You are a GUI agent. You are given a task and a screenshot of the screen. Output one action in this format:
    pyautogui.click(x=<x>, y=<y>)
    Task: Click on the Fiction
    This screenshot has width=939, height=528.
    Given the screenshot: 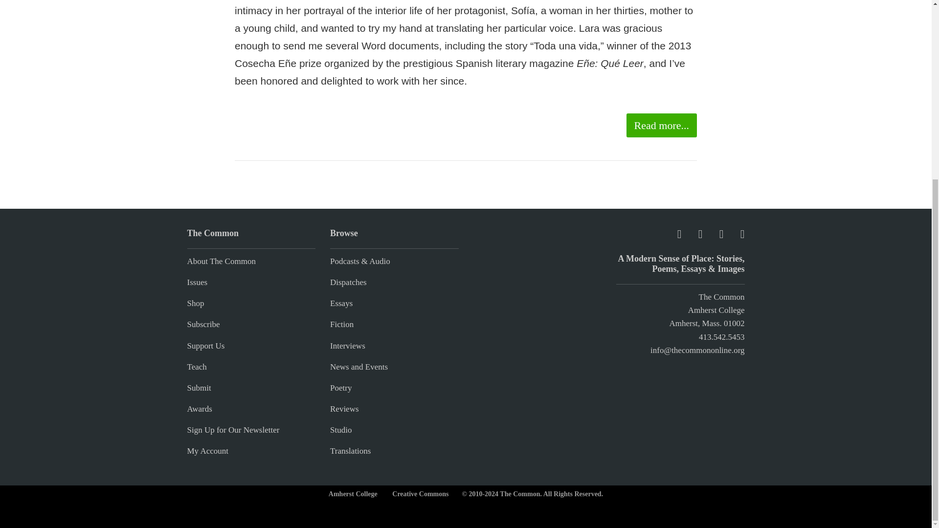 What is the action you would take?
    pyautogui.click(x=342, y=324)
    